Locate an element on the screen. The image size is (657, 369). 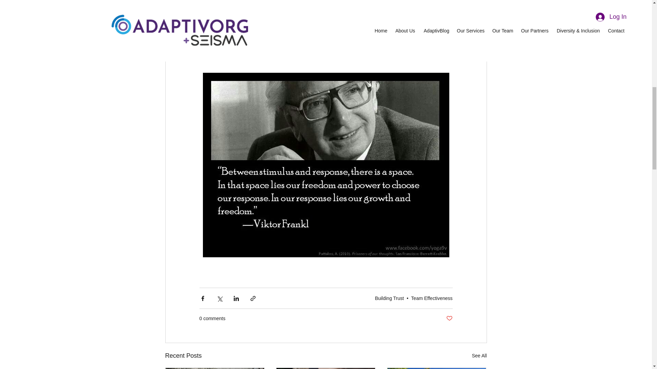
Devon White is located at coordinates (229, 55).